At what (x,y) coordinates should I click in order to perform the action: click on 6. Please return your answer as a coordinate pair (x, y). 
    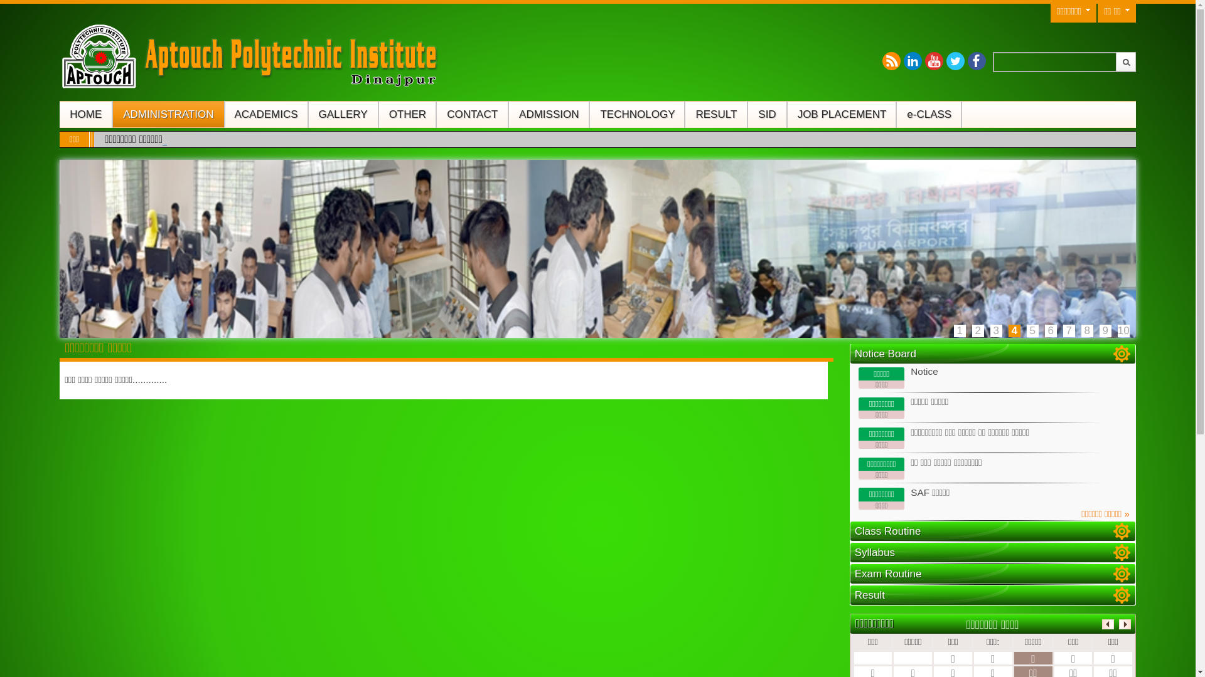
    Looking at the image, I should click on (1051, 331).